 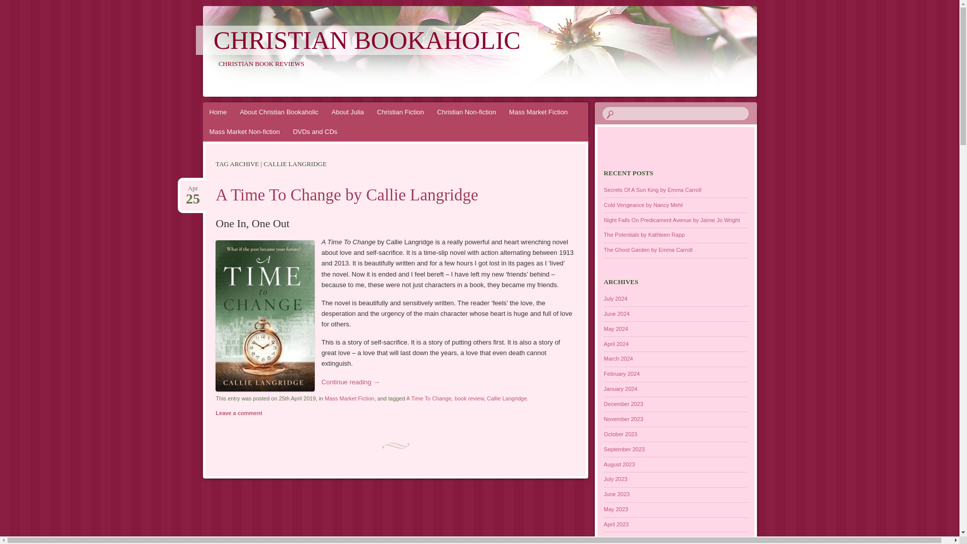 I want to click on November 2023, so click(x=192, y=188).